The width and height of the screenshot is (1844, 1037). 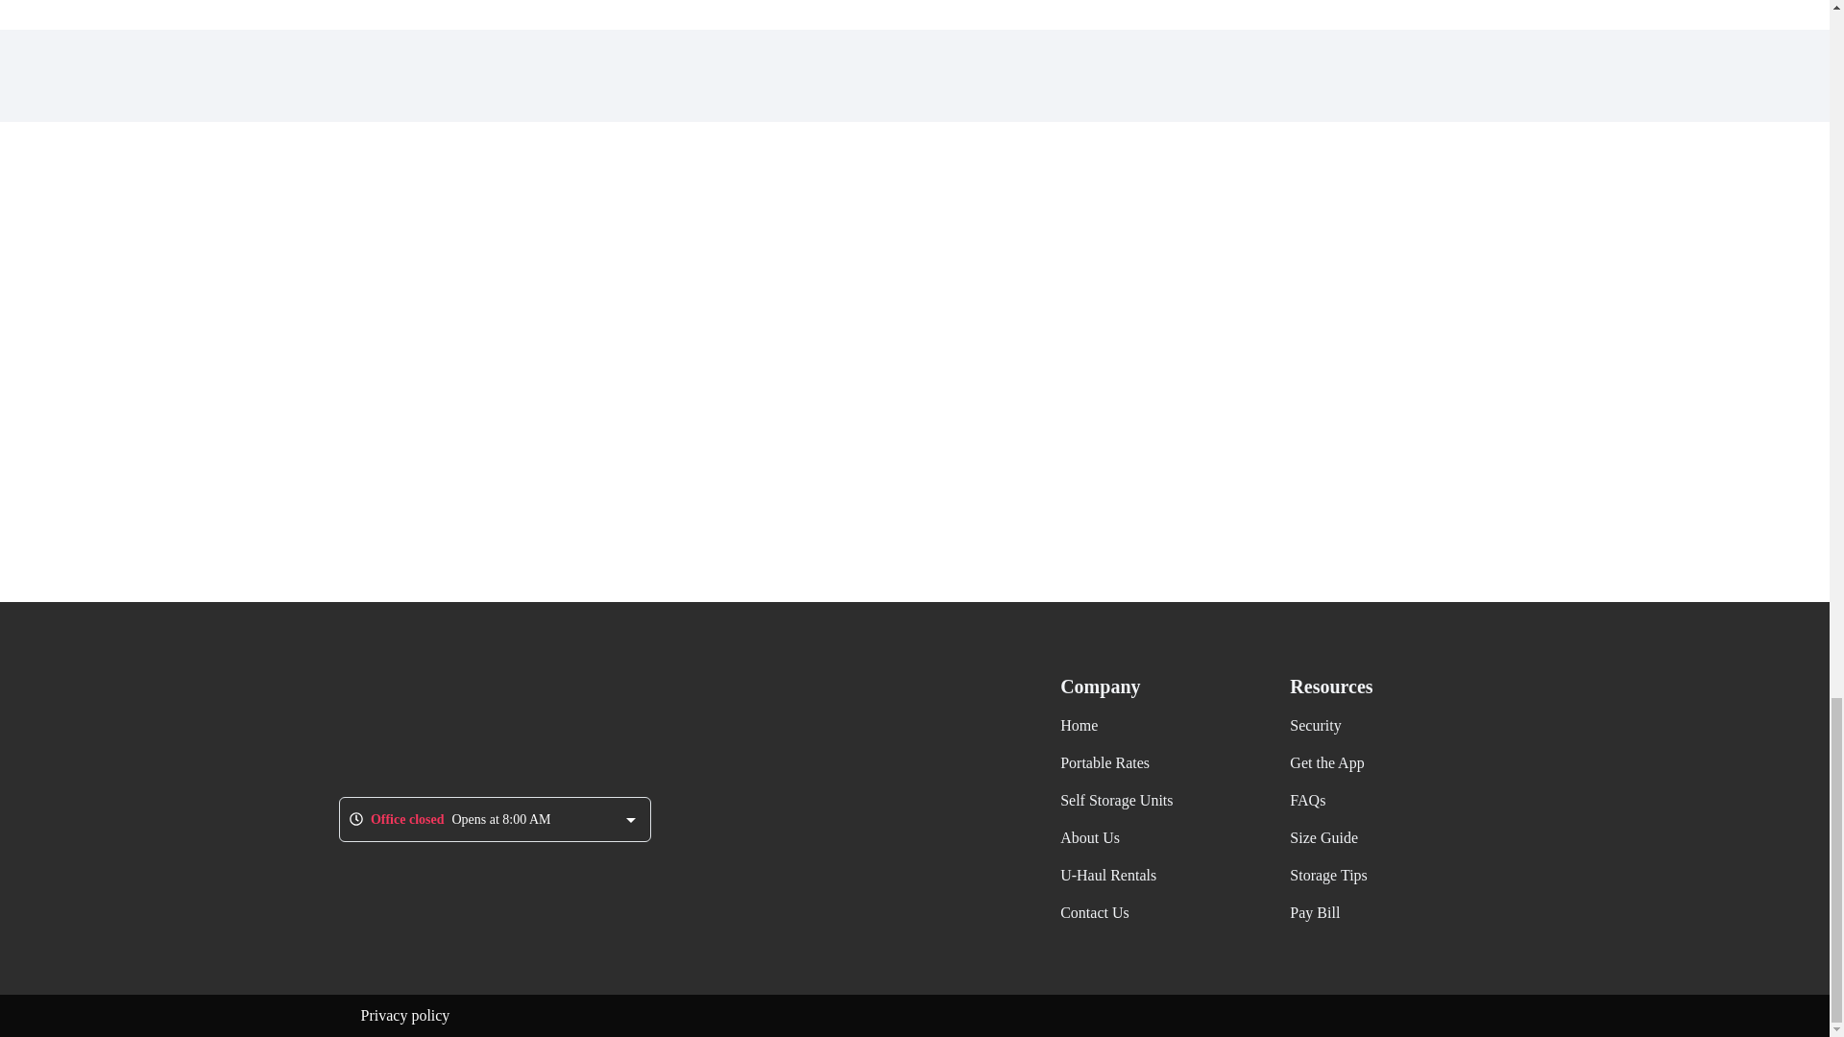 What do you see at coordinates (1104, 762) in the screenshot?
I see `Portable Rates` at bounding box center [1104, 762].